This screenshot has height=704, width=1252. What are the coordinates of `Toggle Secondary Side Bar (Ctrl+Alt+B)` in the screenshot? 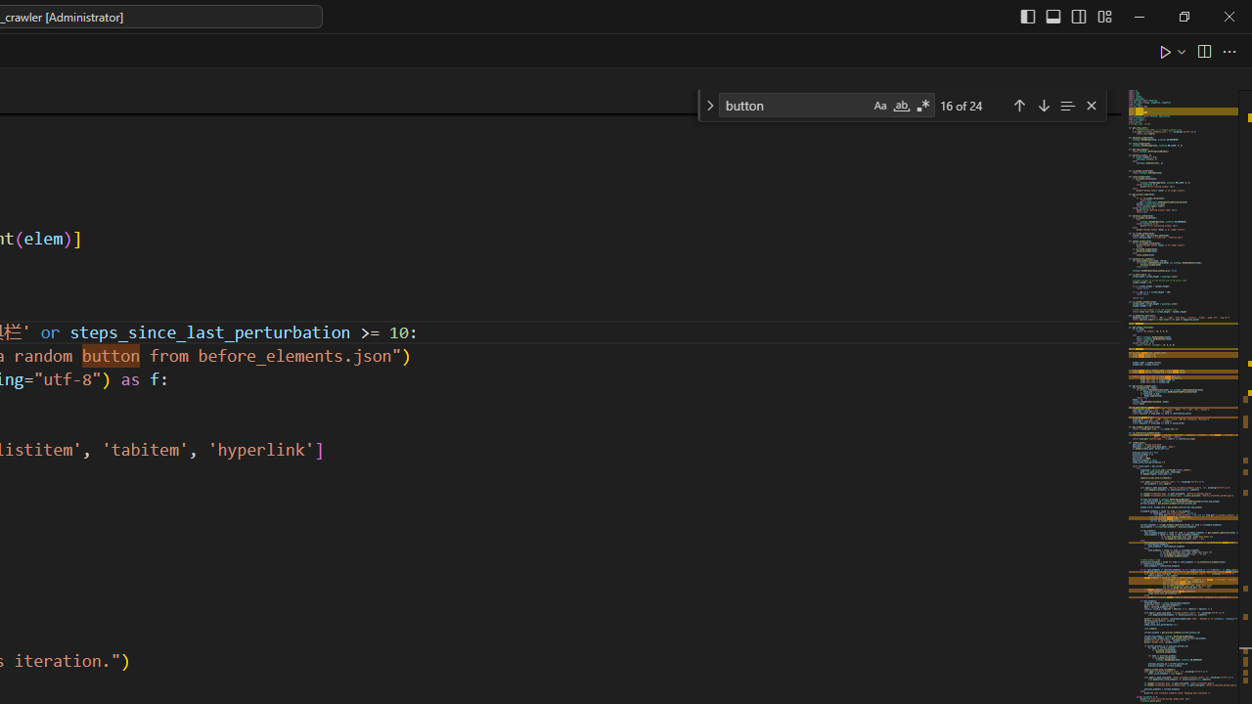 It's located at (1078, 16).